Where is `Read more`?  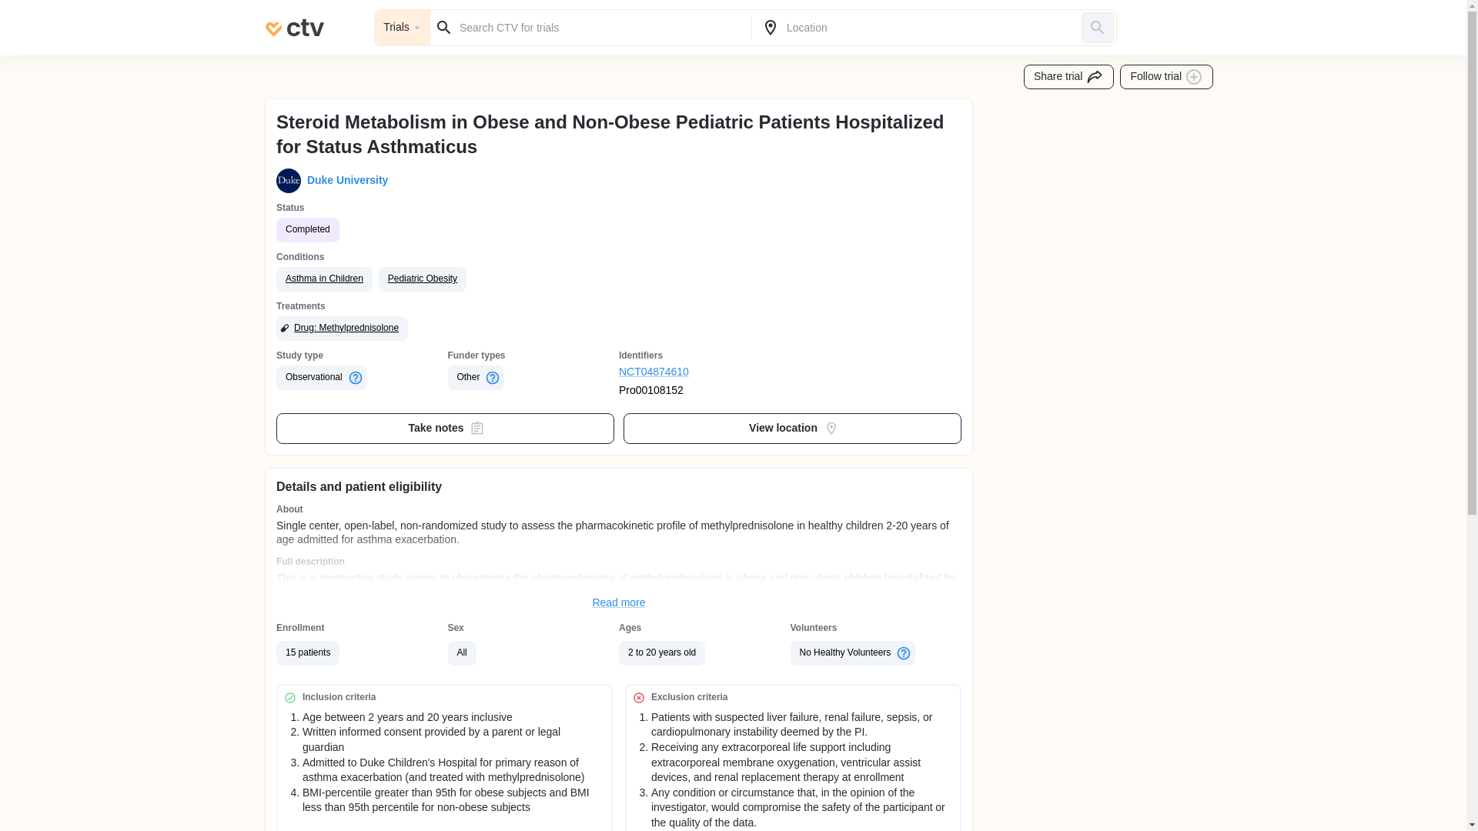 Read more is located at coordinates (619, 603).